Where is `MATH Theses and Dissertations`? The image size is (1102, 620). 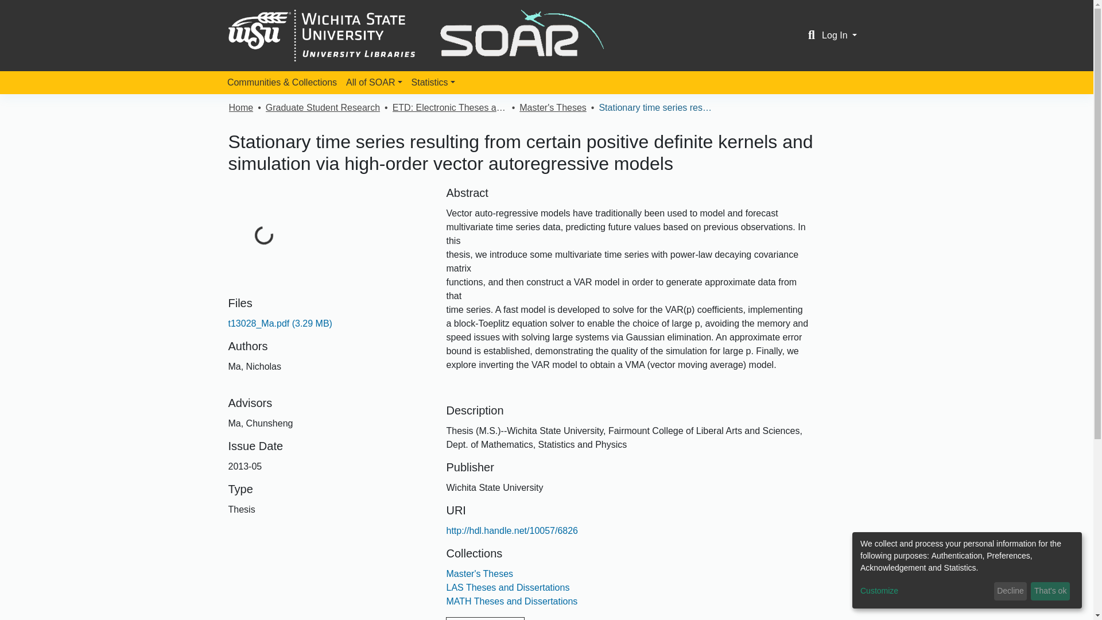 MATH Theses and Dissertations is located at coordinates (512, 601).